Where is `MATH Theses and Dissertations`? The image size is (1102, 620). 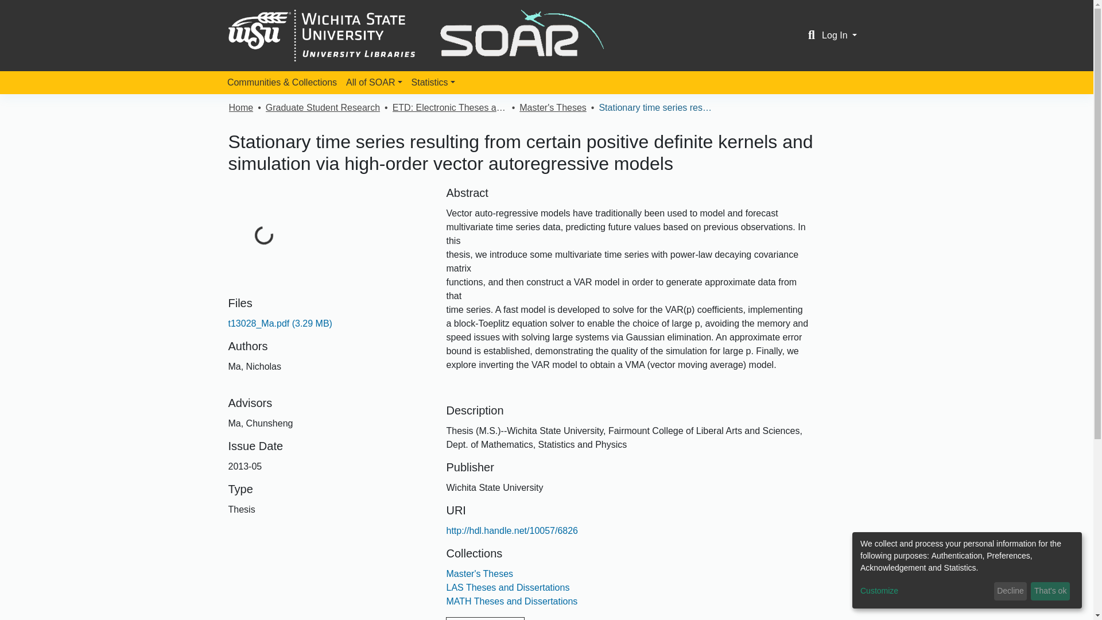 MATH Theses and Dissertations is located at coordinates (512, 601).